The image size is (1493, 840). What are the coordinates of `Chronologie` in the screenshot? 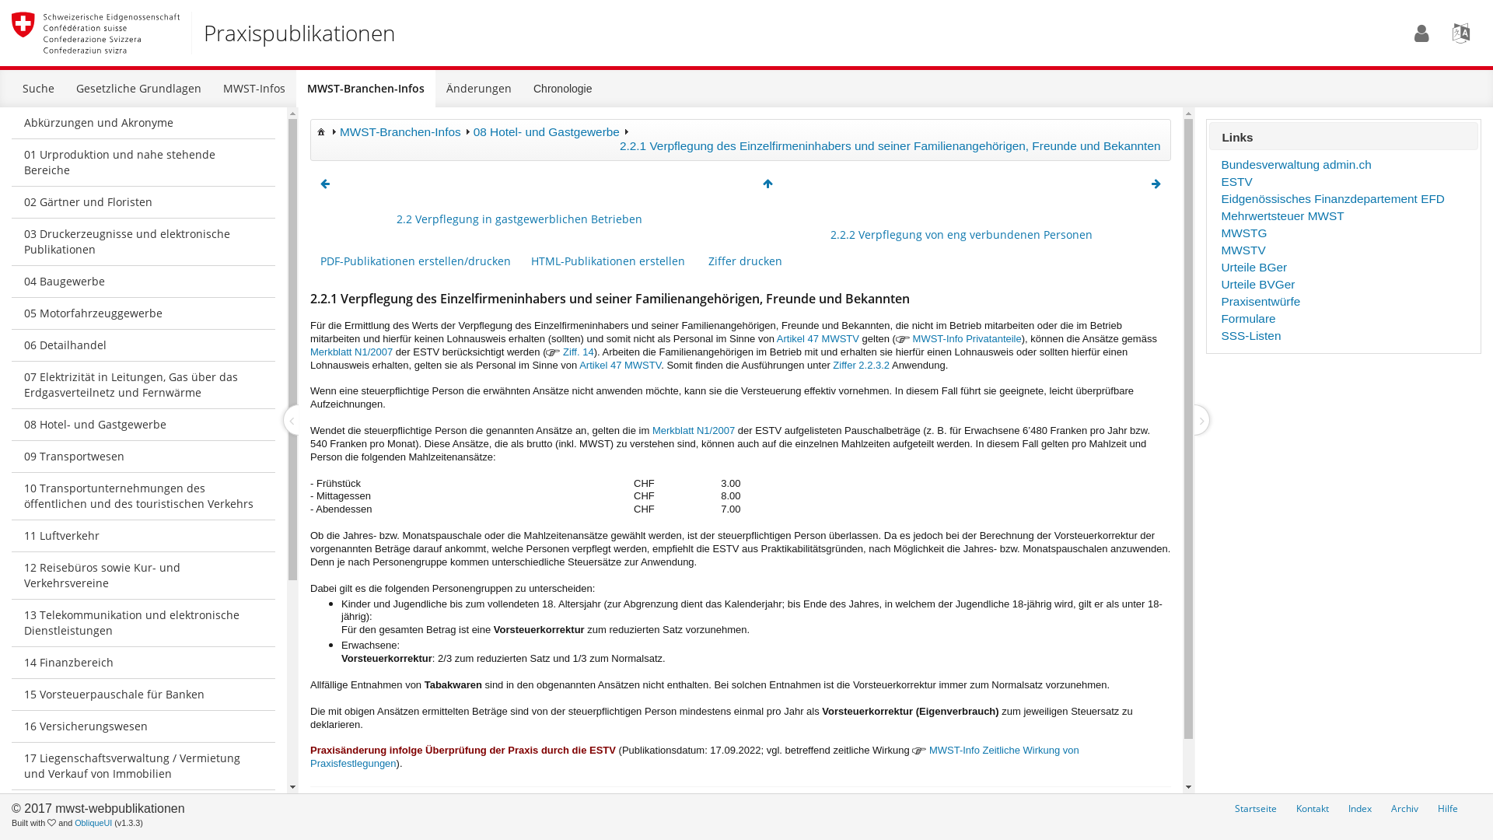 It's located at (563, 89).